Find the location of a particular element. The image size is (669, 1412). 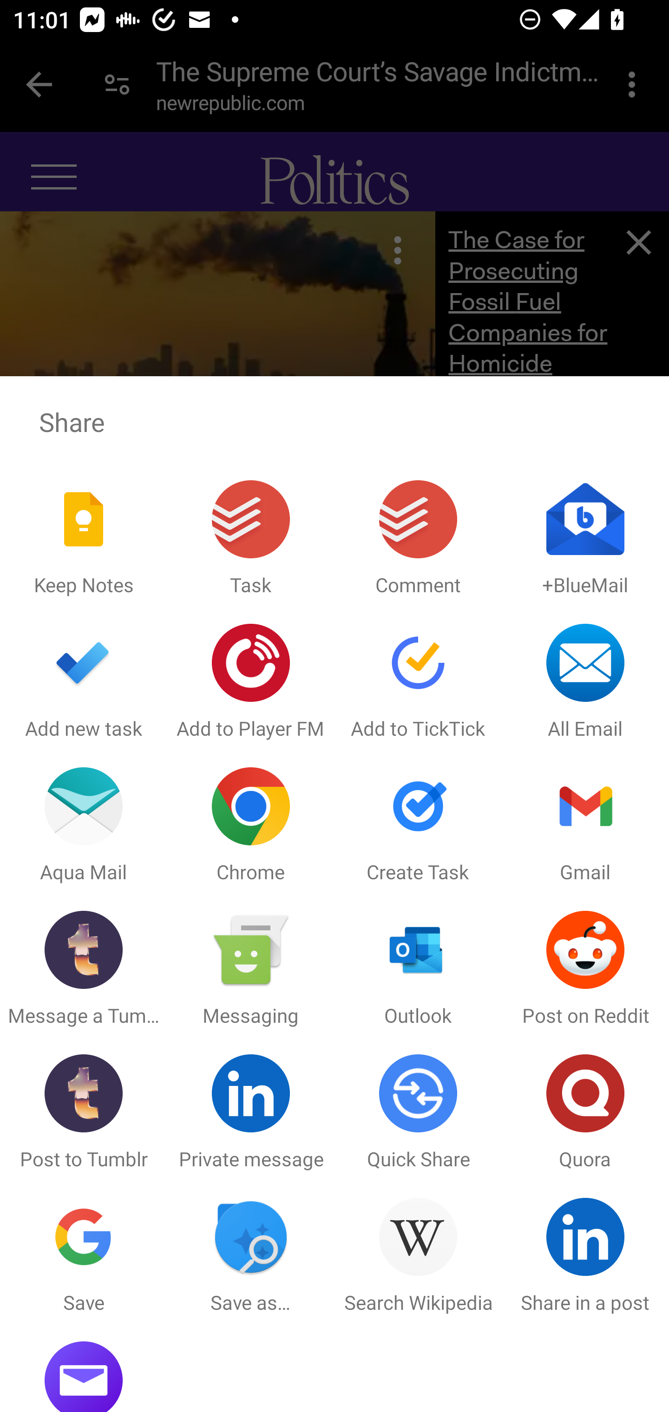

Outlook is located at coordinates (418, 970).